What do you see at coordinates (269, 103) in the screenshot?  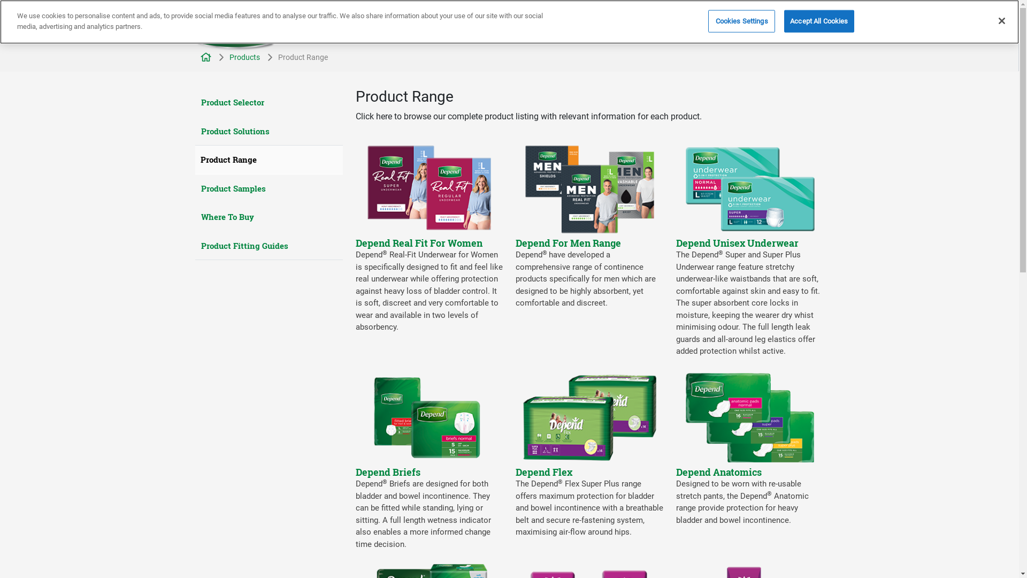 I see `Product Selector` at bounding box center [269, 103].